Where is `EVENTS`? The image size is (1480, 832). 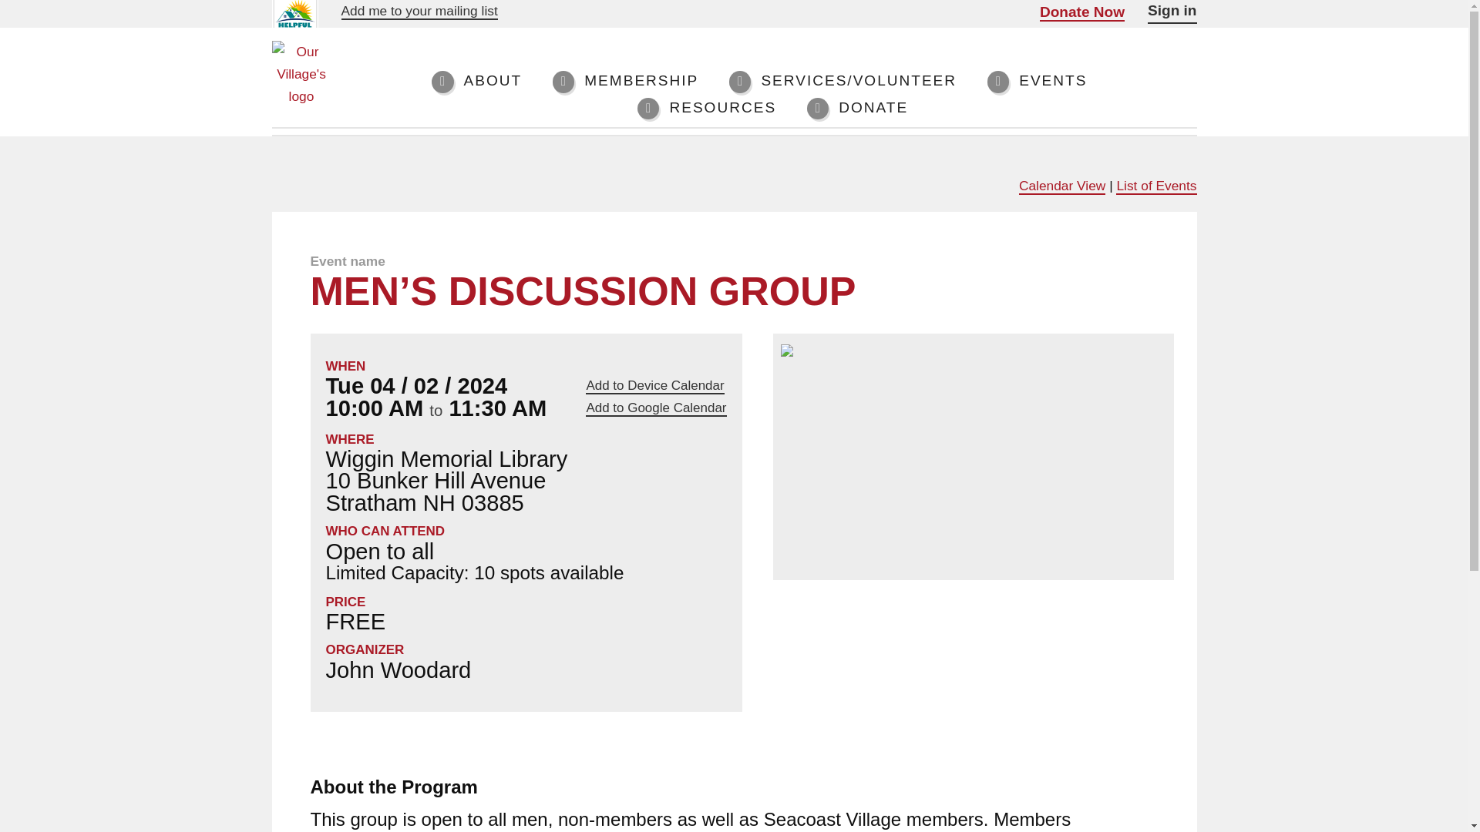
EVENTS is located at coordinates (1038, 81).